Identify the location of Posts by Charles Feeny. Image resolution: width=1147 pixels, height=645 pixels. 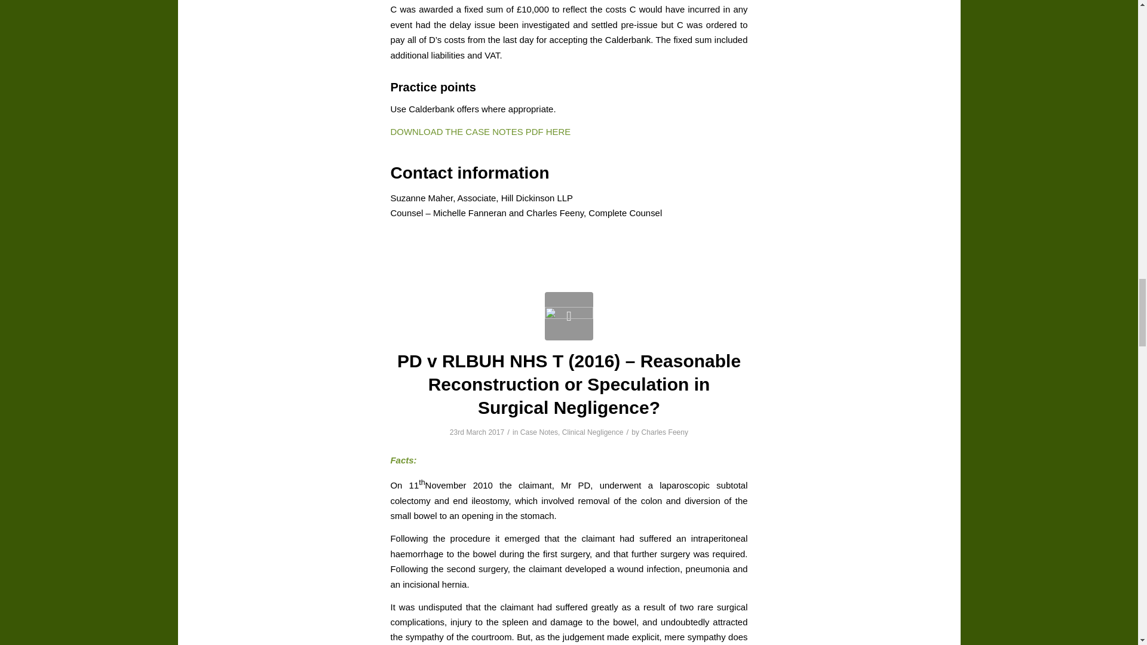
(664, 432).